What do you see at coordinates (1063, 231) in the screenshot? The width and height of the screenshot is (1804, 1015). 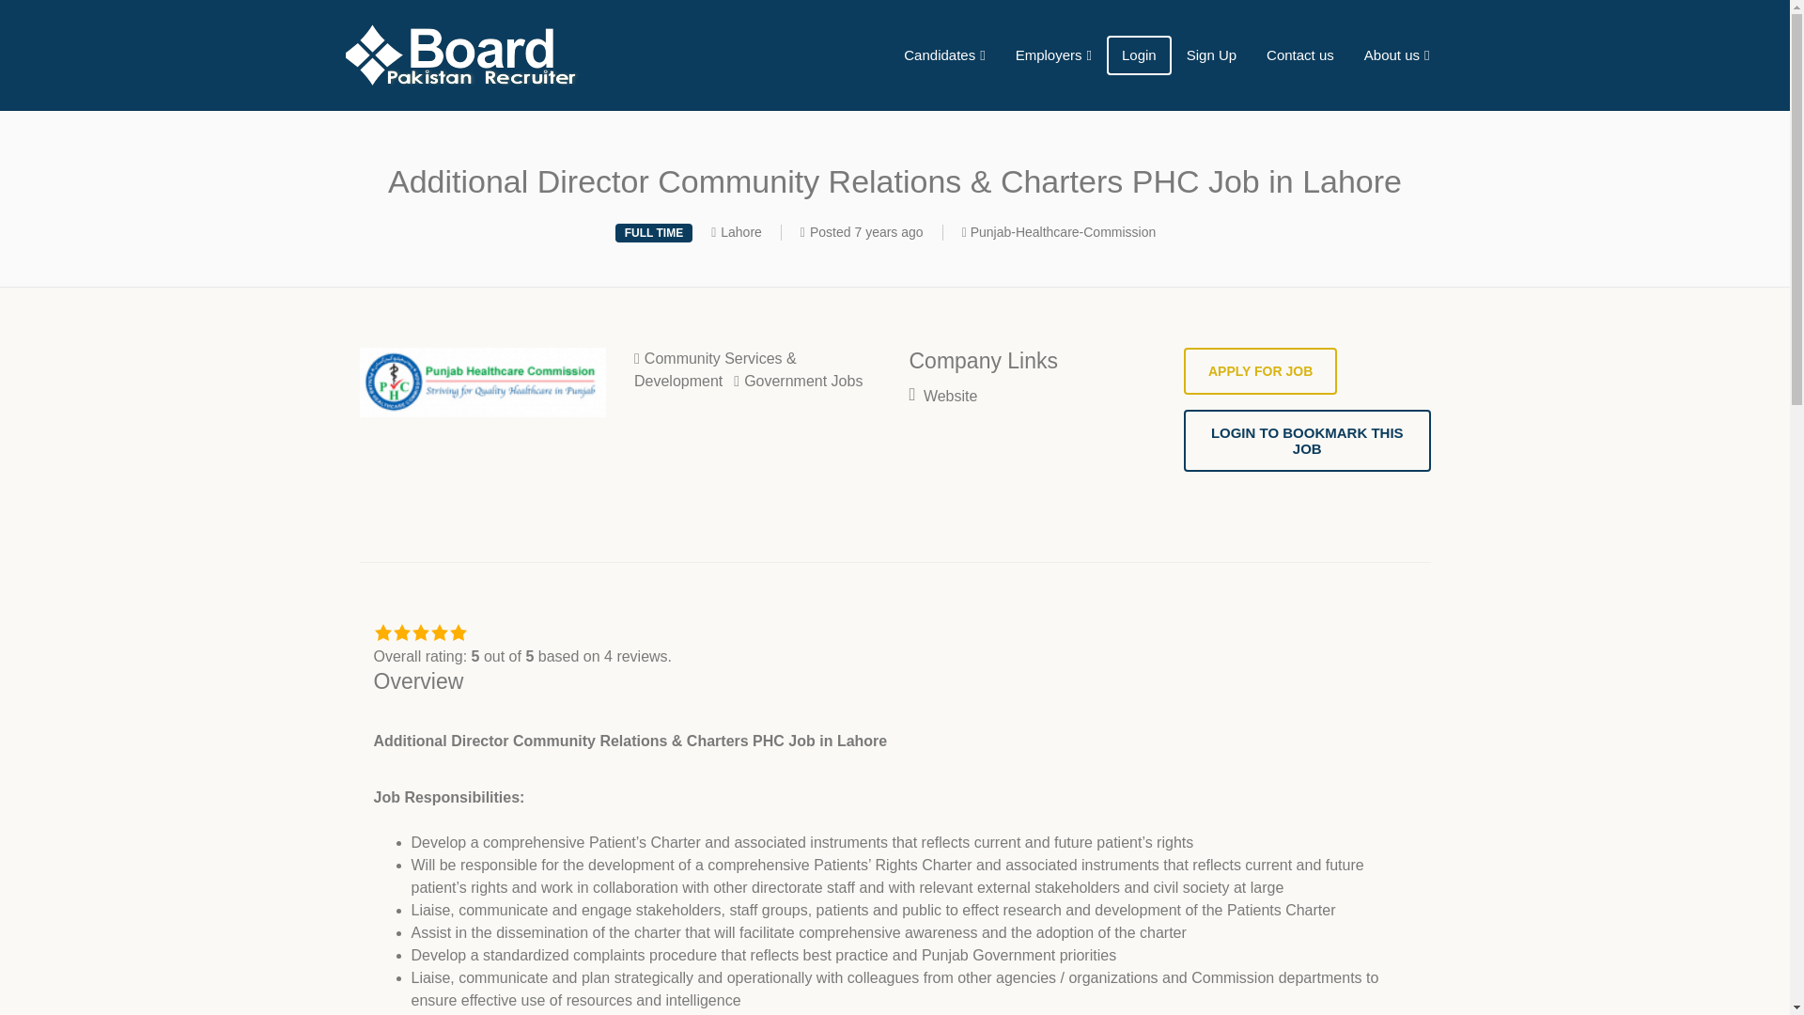 I see `Punjab-Healthcare-Commission` at bounding box center [1063, 231].